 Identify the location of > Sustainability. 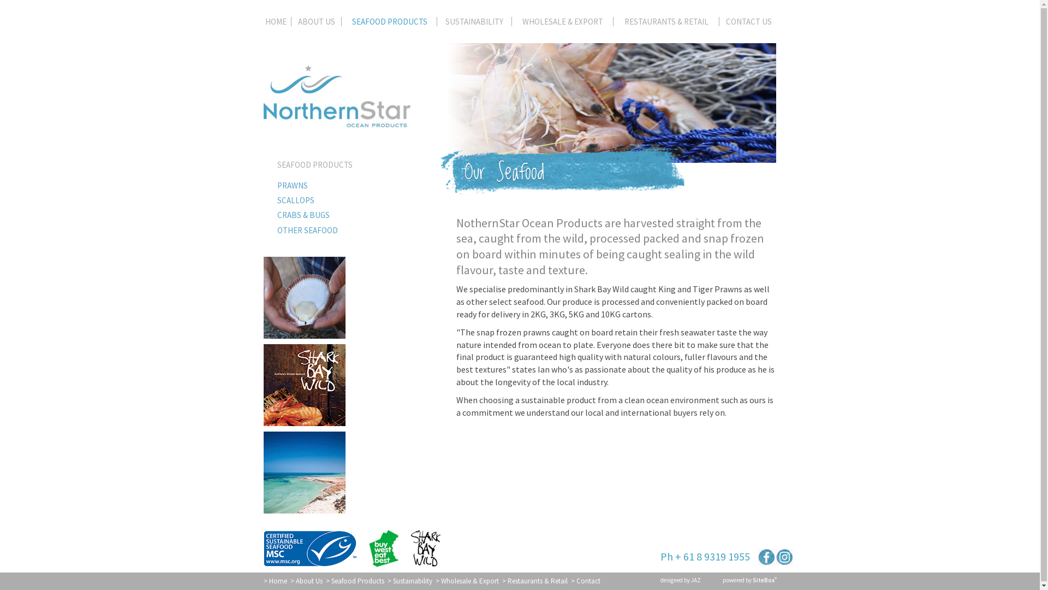
(410, 581).